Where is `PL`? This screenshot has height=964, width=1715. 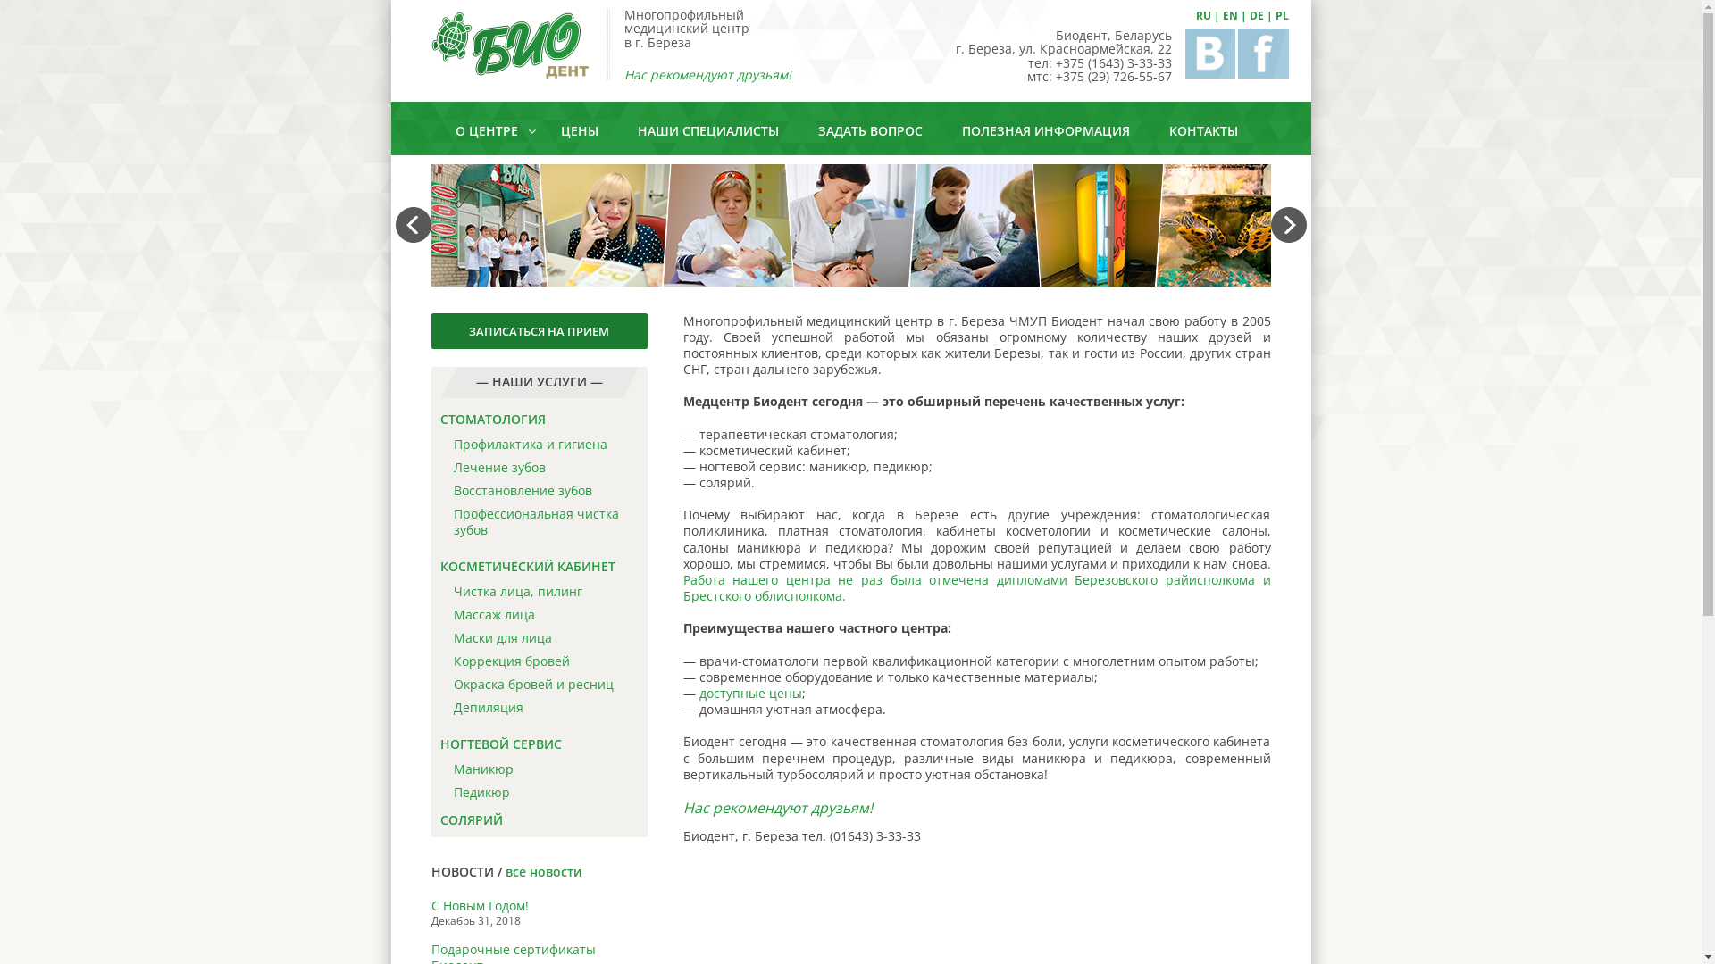
PL is located at coordinates (1283, 16).